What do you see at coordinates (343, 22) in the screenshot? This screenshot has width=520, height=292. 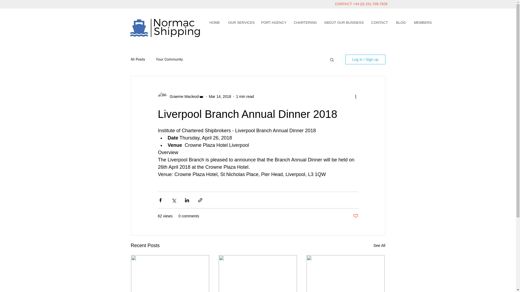 I see `ABOUT OUR BUSINESS` at bounding box center [343, 22].